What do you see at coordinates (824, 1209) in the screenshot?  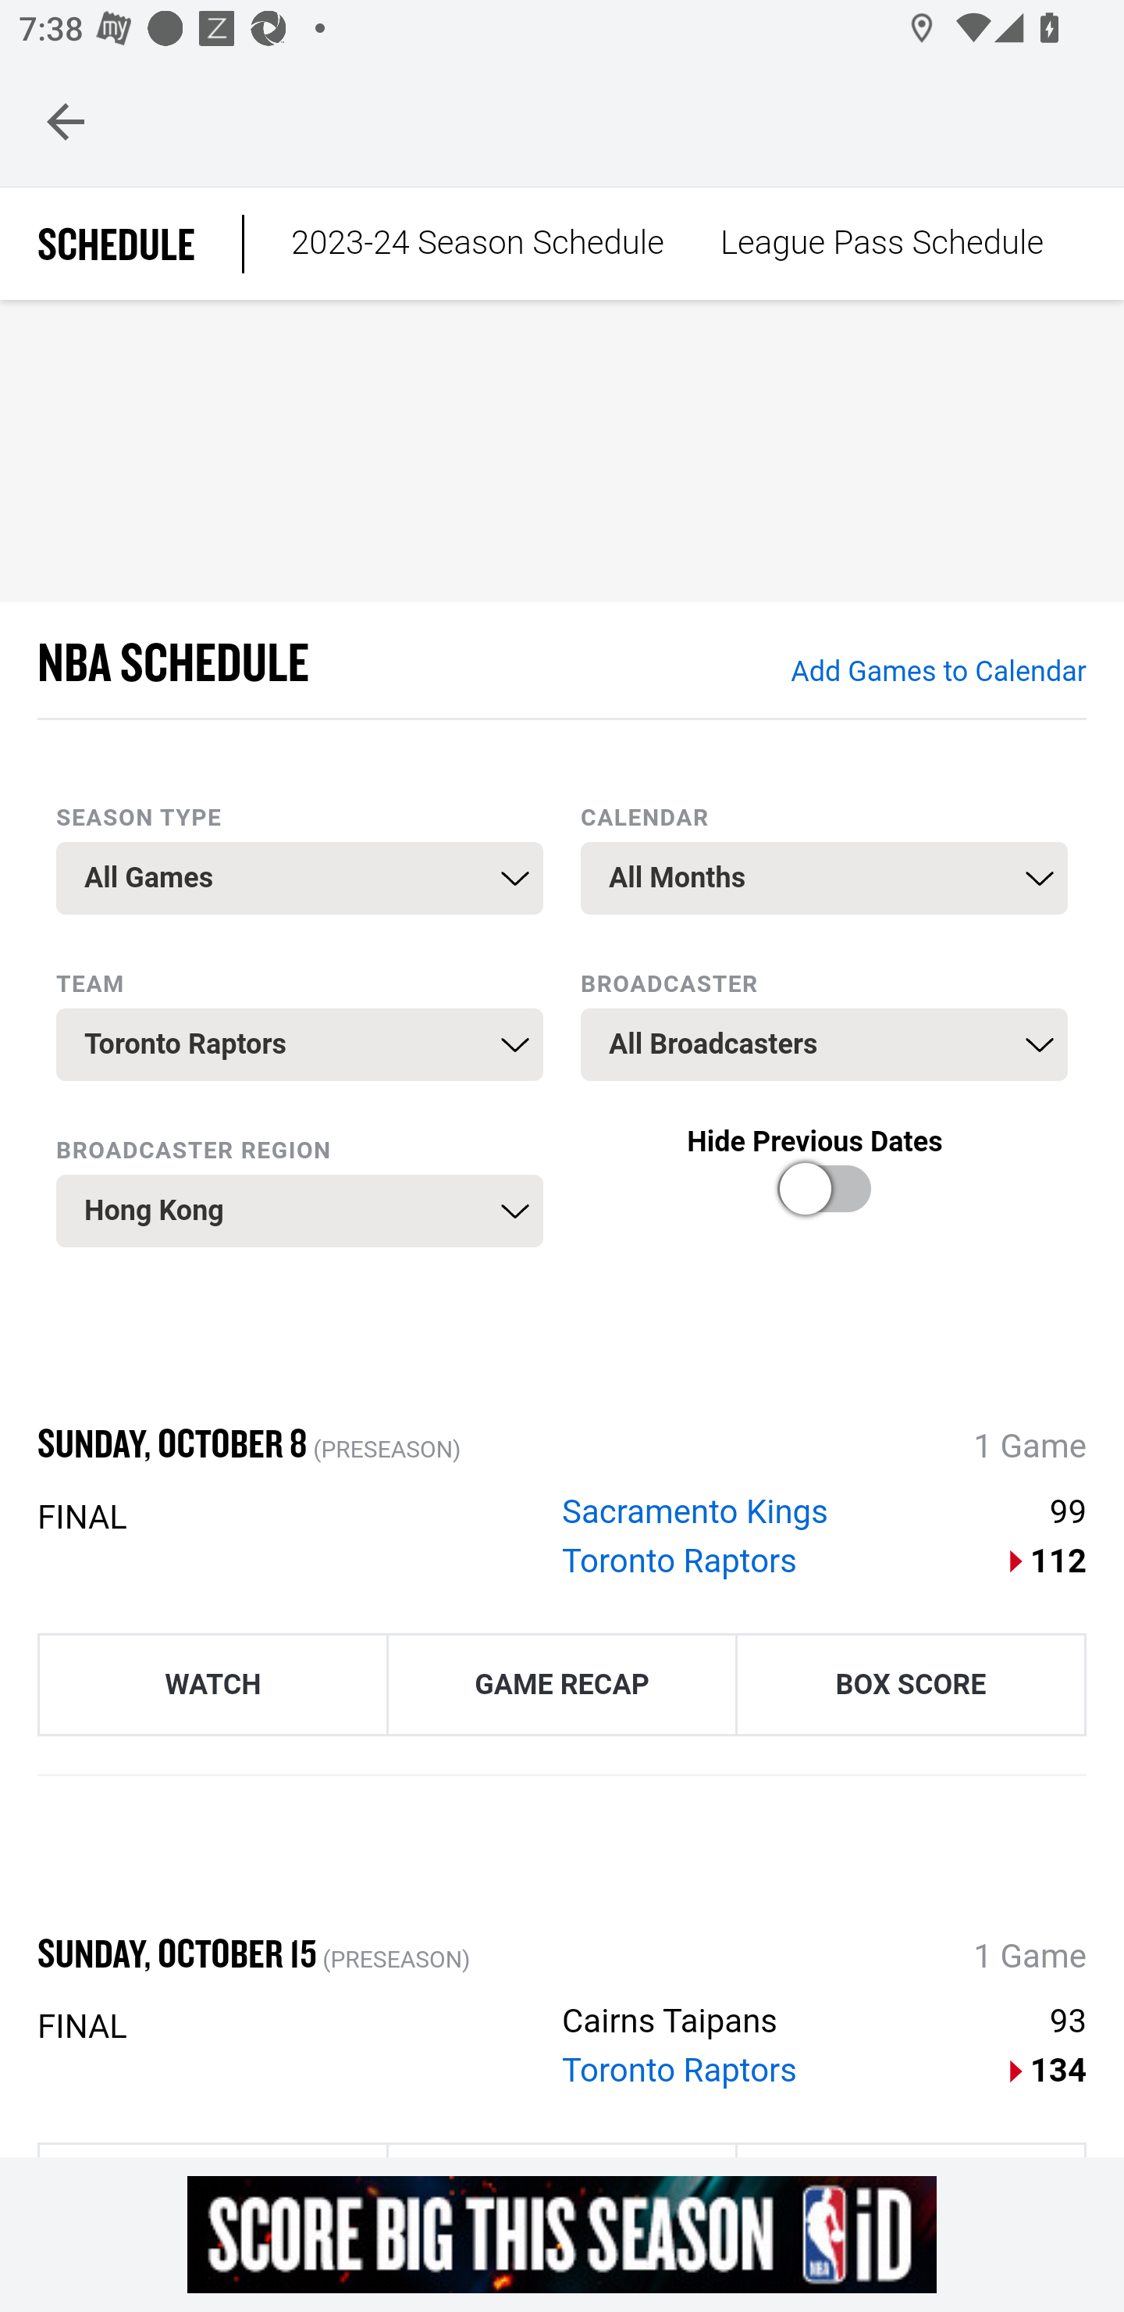 I see `Hide Previous Dates` at bounding box center [824, 1209].